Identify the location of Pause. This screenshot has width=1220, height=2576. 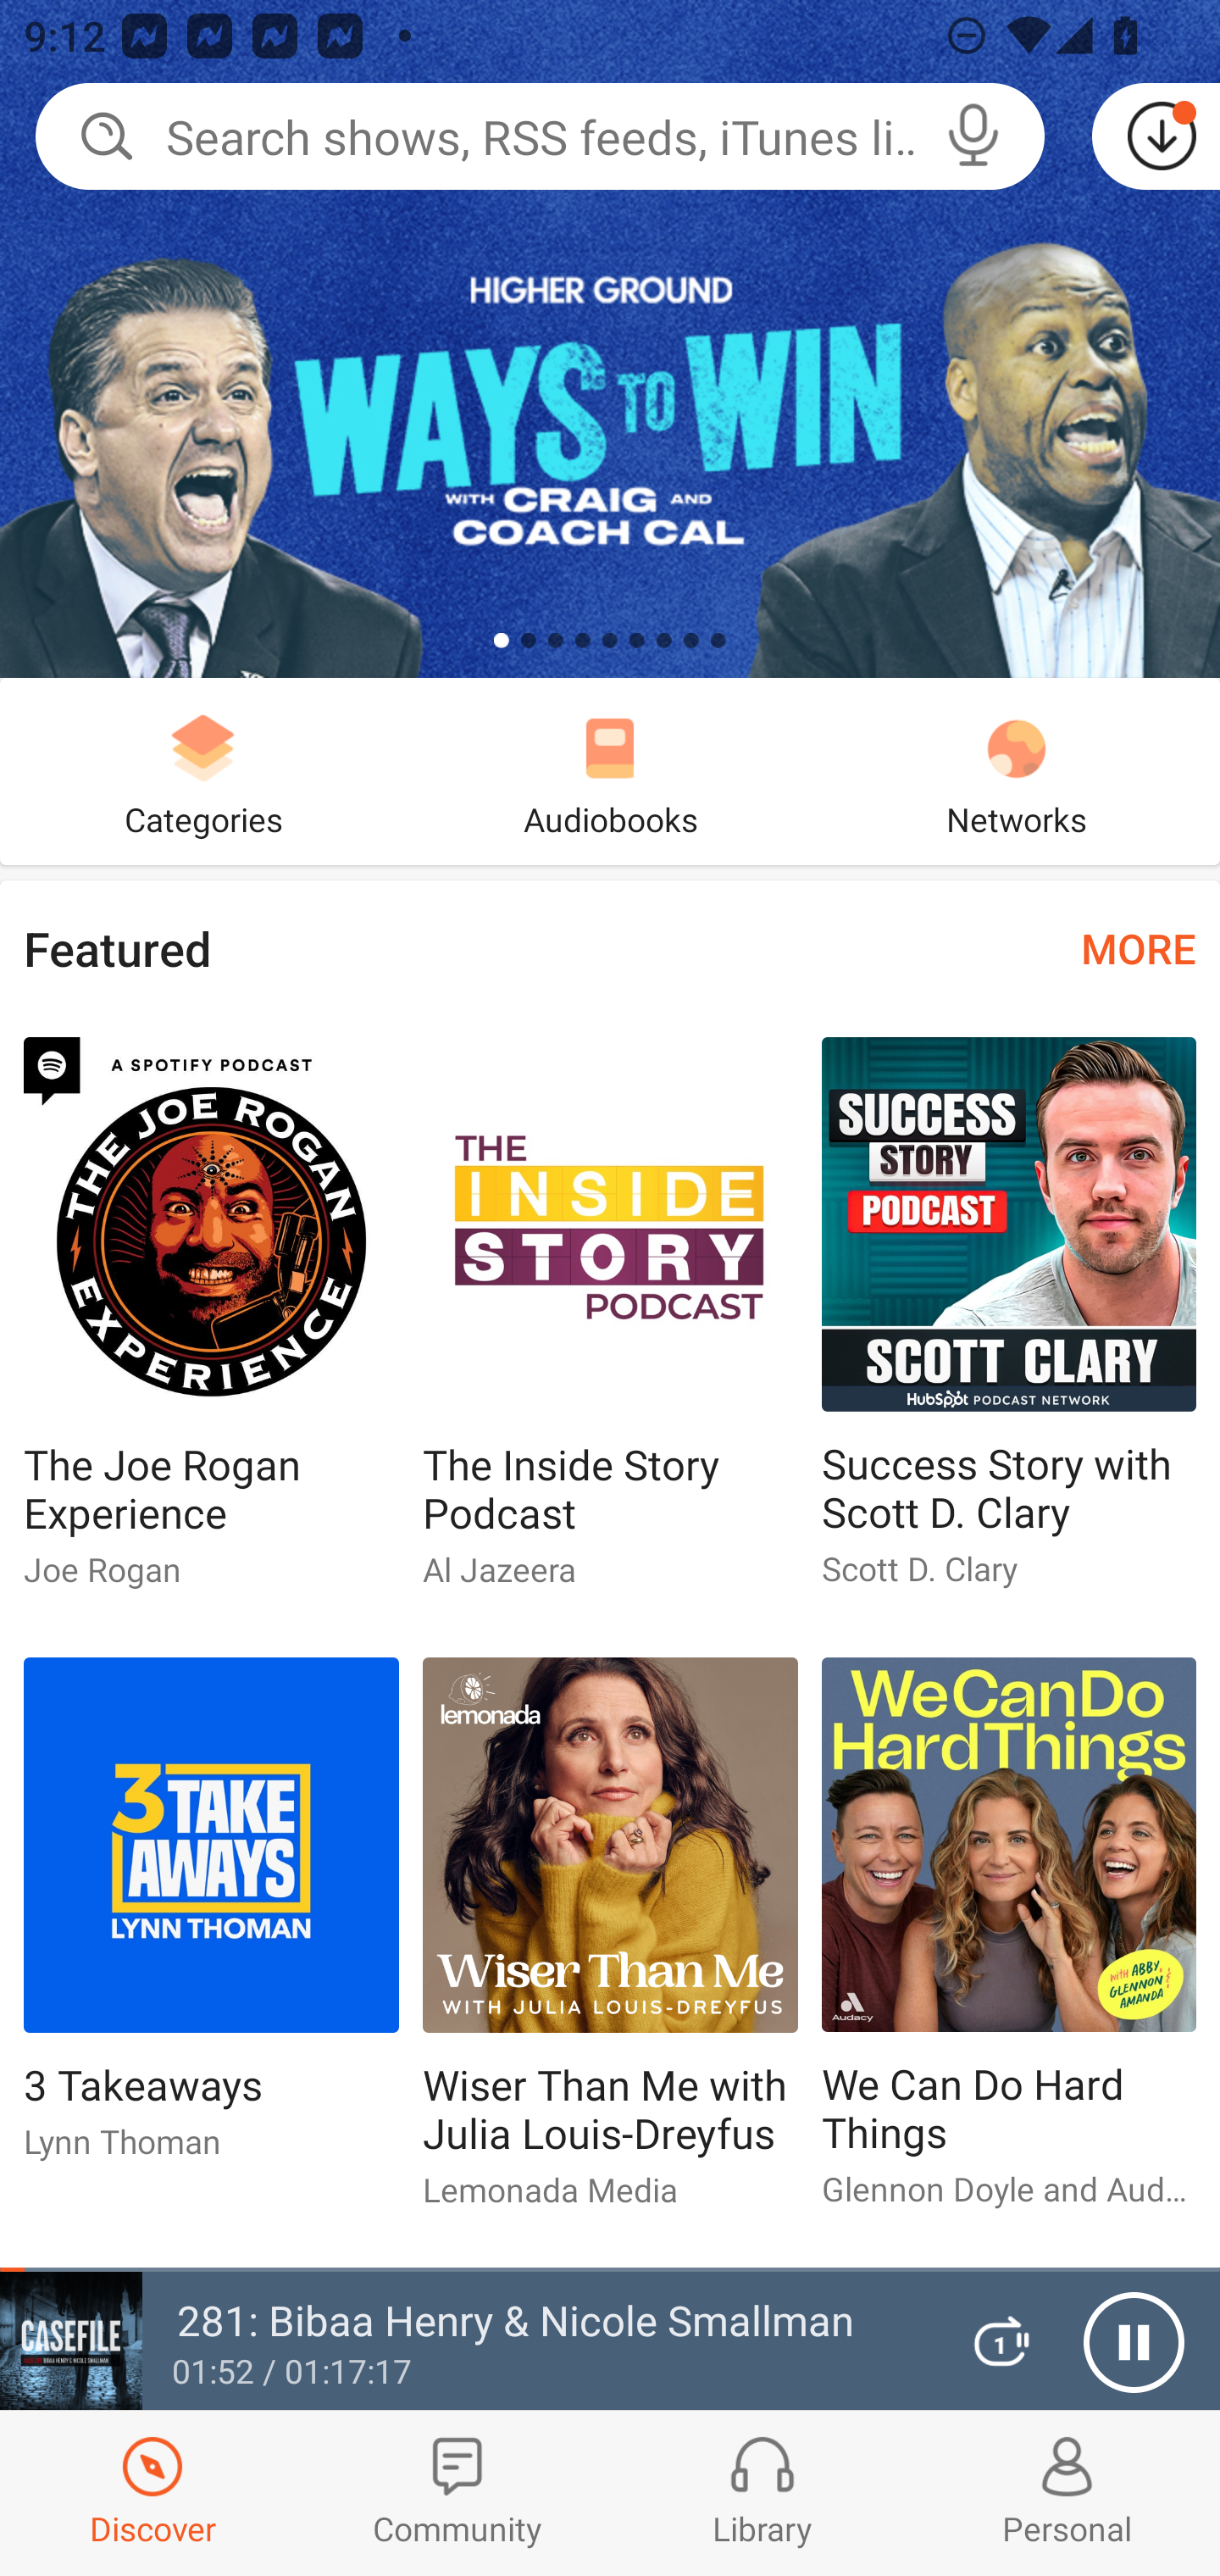
(1134, 2342).